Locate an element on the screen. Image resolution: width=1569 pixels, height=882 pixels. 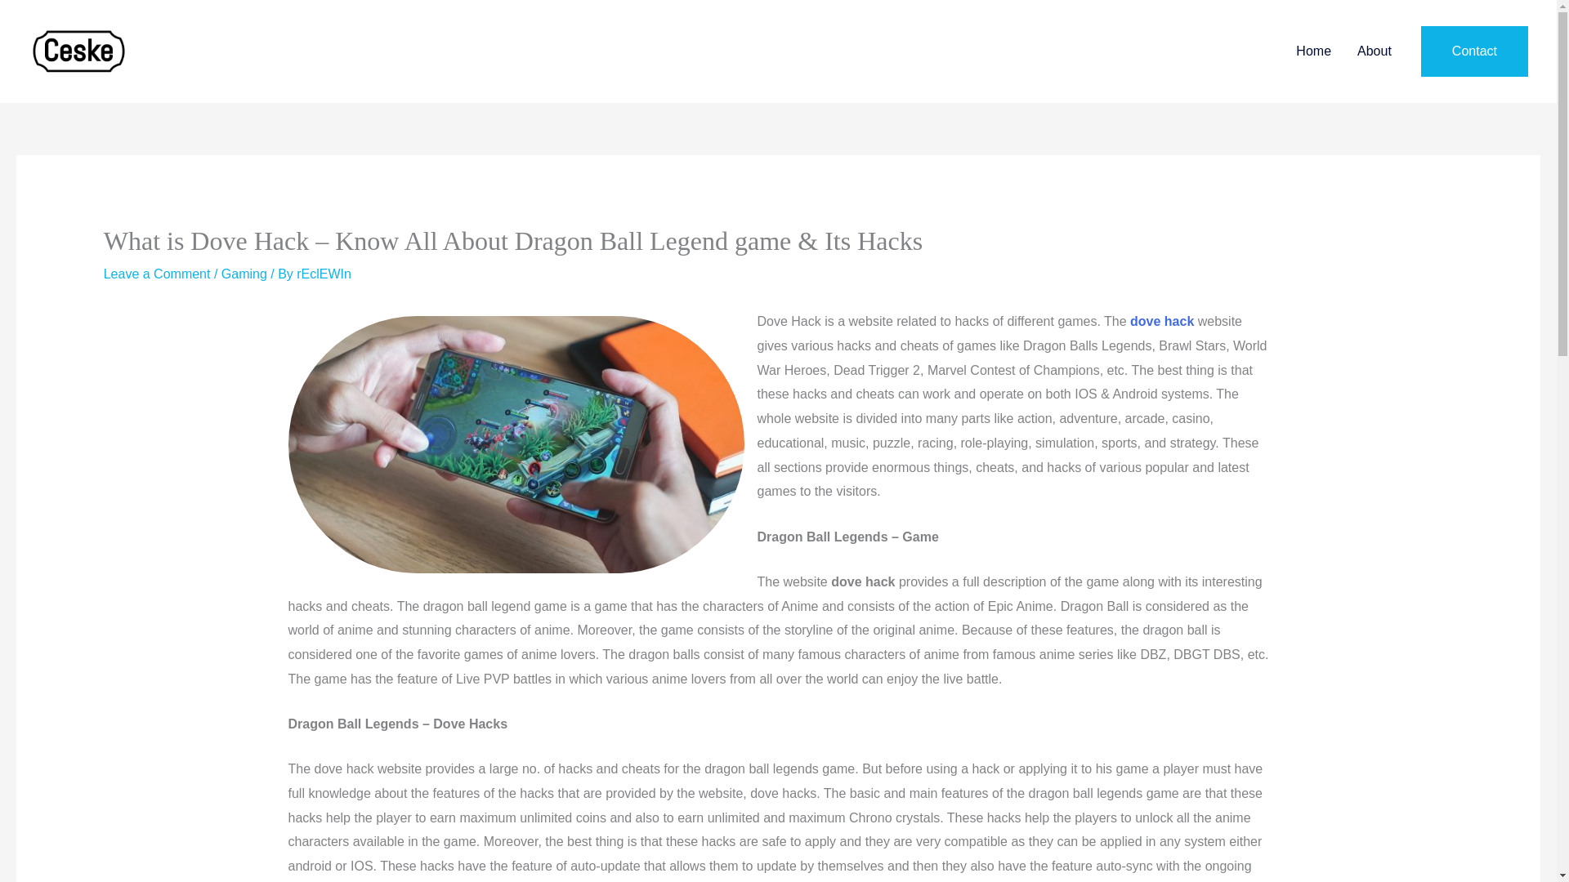
Leave a Comment is located at coordinates (157, 274).